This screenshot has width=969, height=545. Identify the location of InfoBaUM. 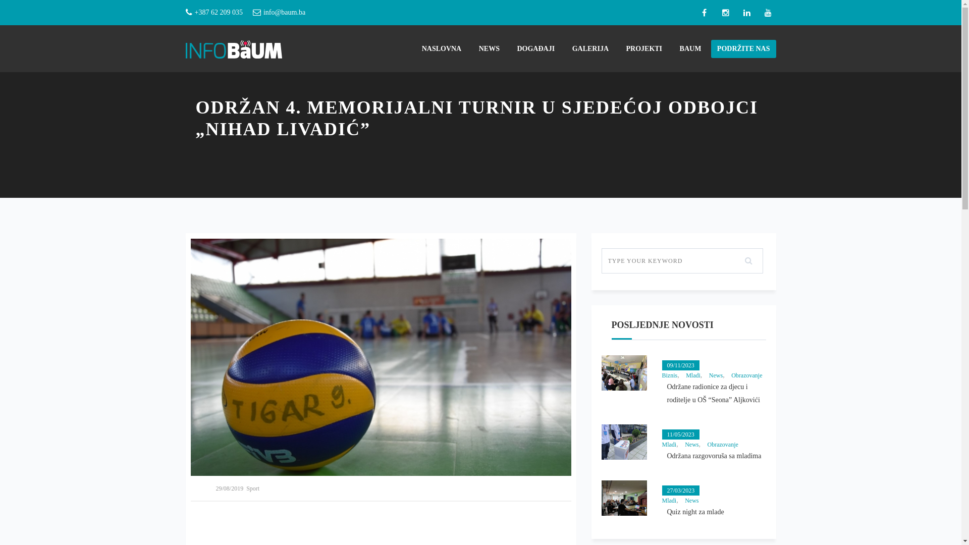
(234, 48).